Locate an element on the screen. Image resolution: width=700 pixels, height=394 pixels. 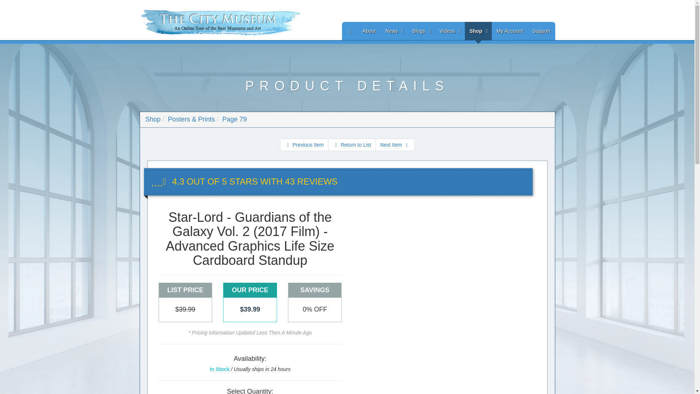
My Account is located at coordinates (510, 31).